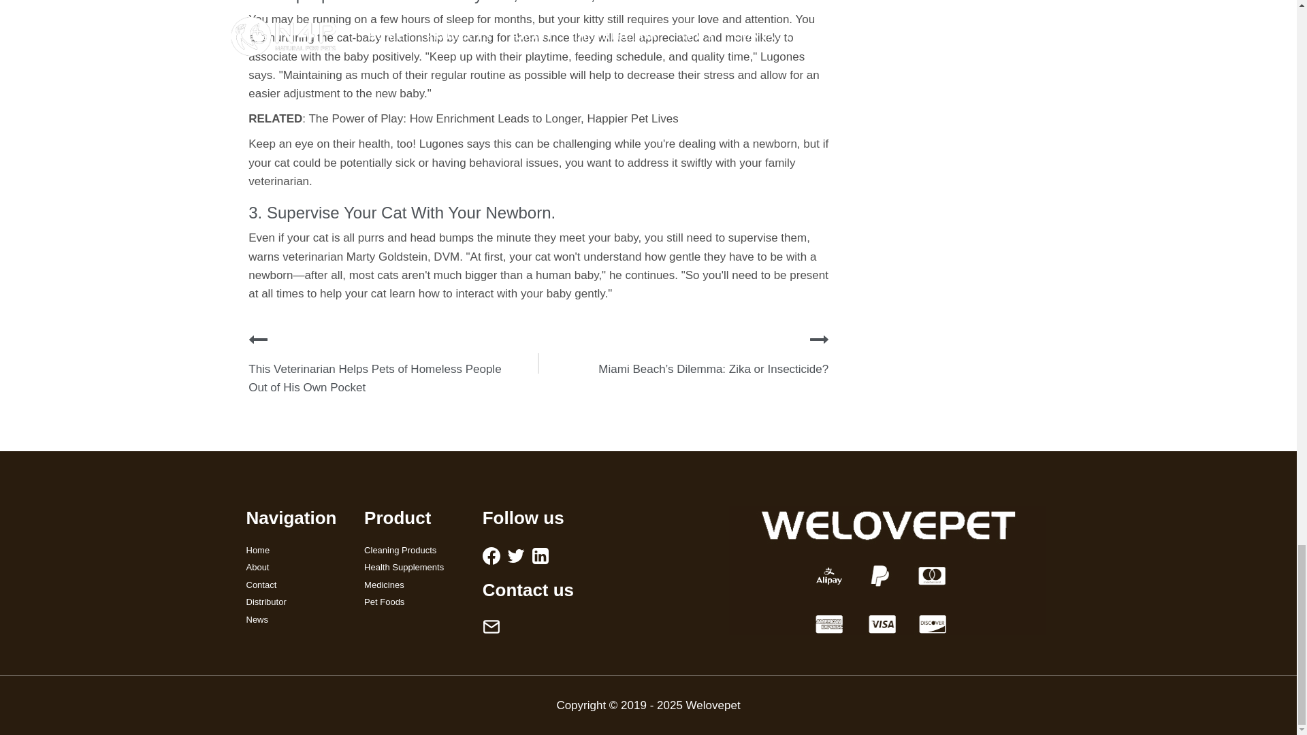  I want to click on Home, so click(295, 550).